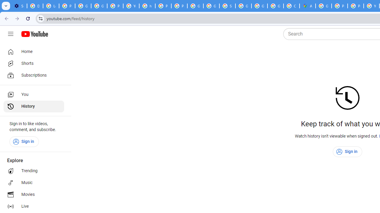 This screenshot has height=213, width=380. What do you see at coordinates (147, 6) in the screenshot?
I see `https://scholar.google.com/` at bounding box center [147, 6].